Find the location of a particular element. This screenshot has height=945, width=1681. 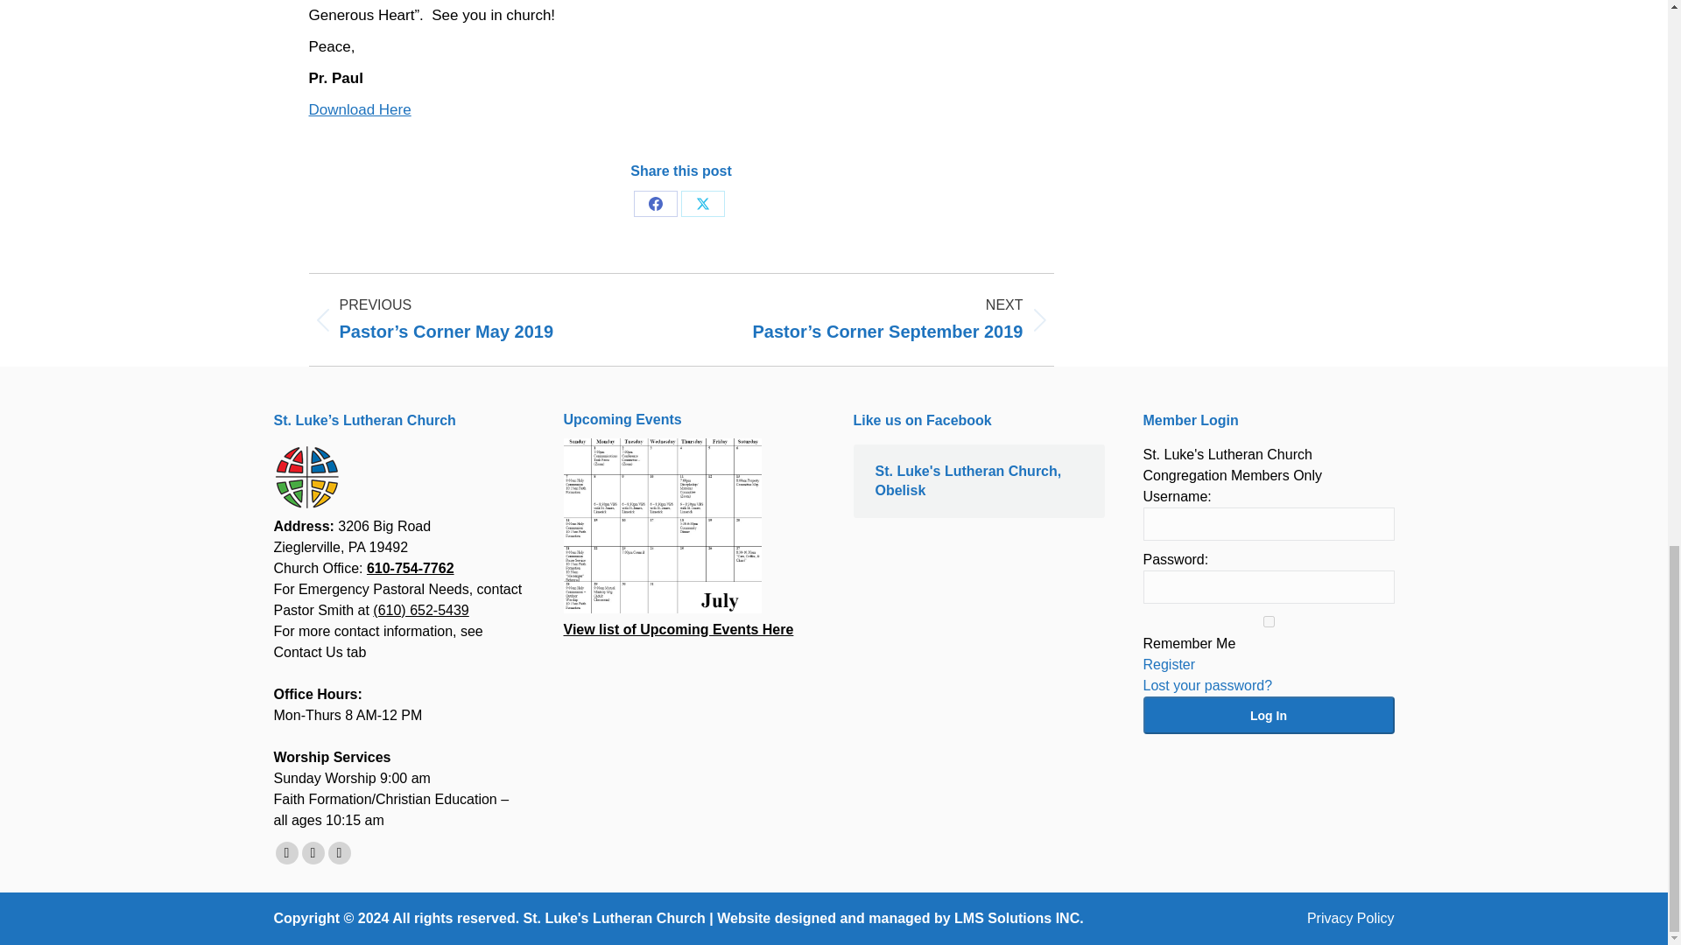

Instagram page opens in new window is located at coordinates (338, 853).